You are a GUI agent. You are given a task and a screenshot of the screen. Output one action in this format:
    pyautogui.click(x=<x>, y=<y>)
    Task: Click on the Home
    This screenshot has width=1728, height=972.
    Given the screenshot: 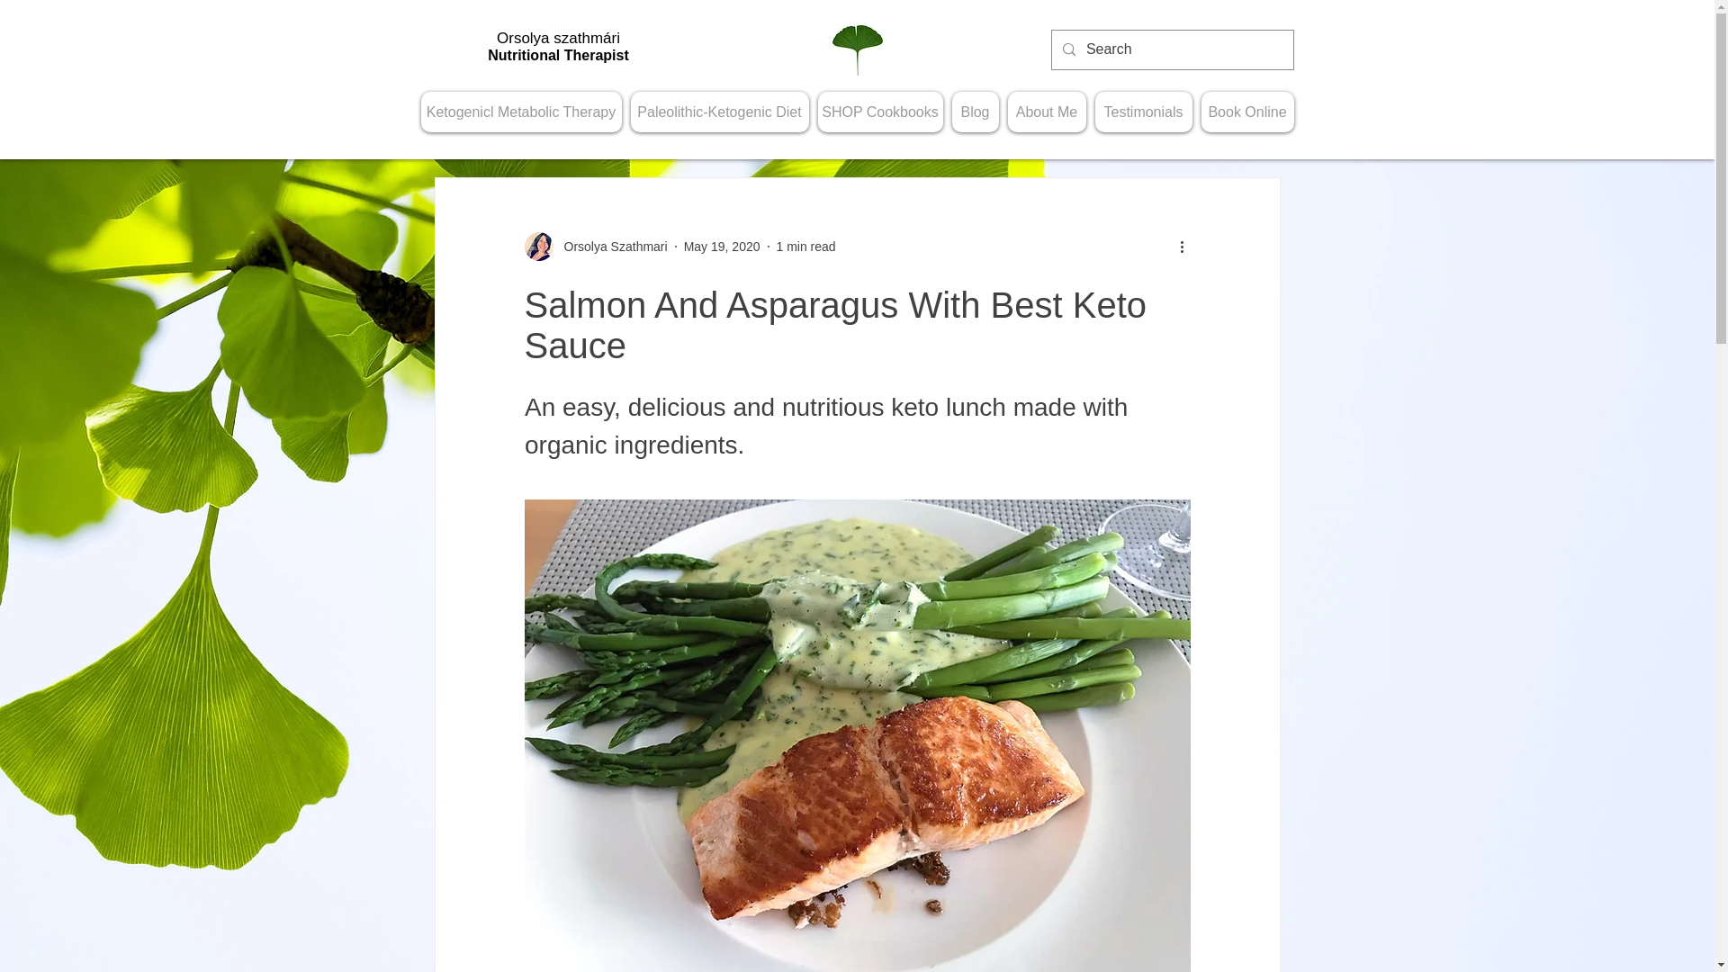 What is the action you would take?
    pyautogui.click(x=856, y=50)
    